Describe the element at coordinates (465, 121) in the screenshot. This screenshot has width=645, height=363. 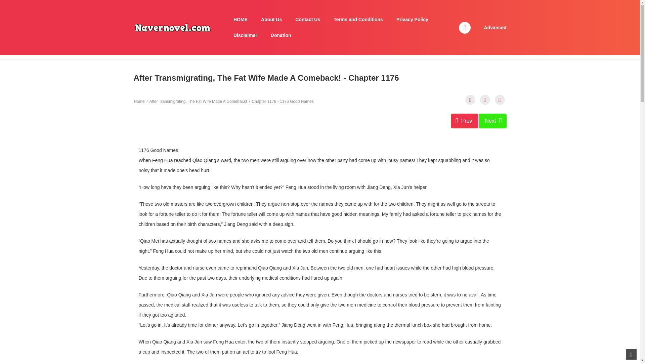
I see `Chapter 1175` at that location.